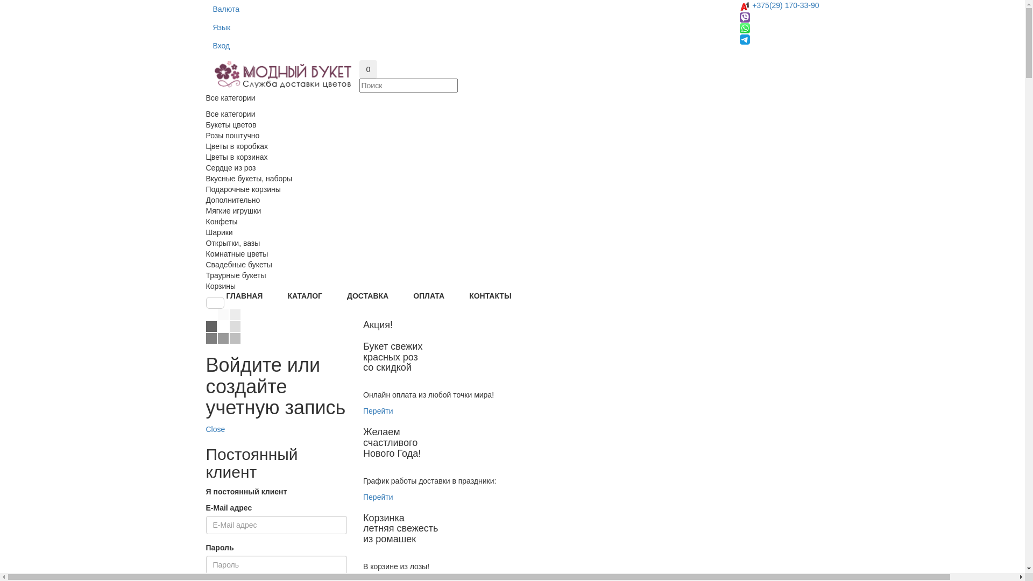 The height and width of the screenshot is (581, 1033). Describe the element at coordinates (786, 5) in the screenshot. I see `+375(29) 170-33-90` at that location.